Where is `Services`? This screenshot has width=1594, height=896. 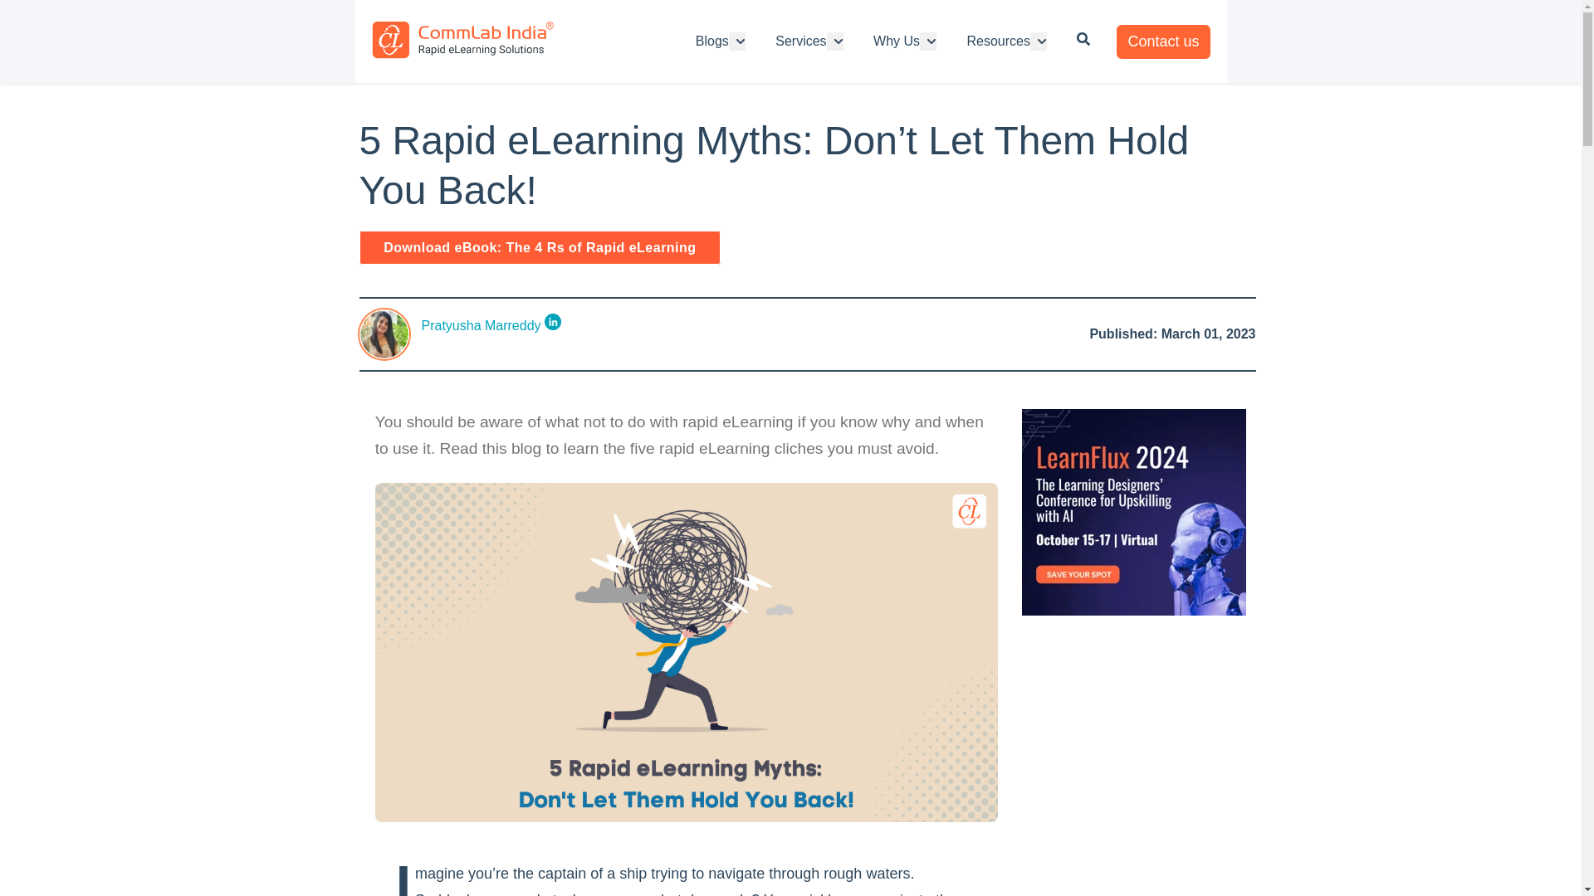 Services is located at coordinates (800, 41).